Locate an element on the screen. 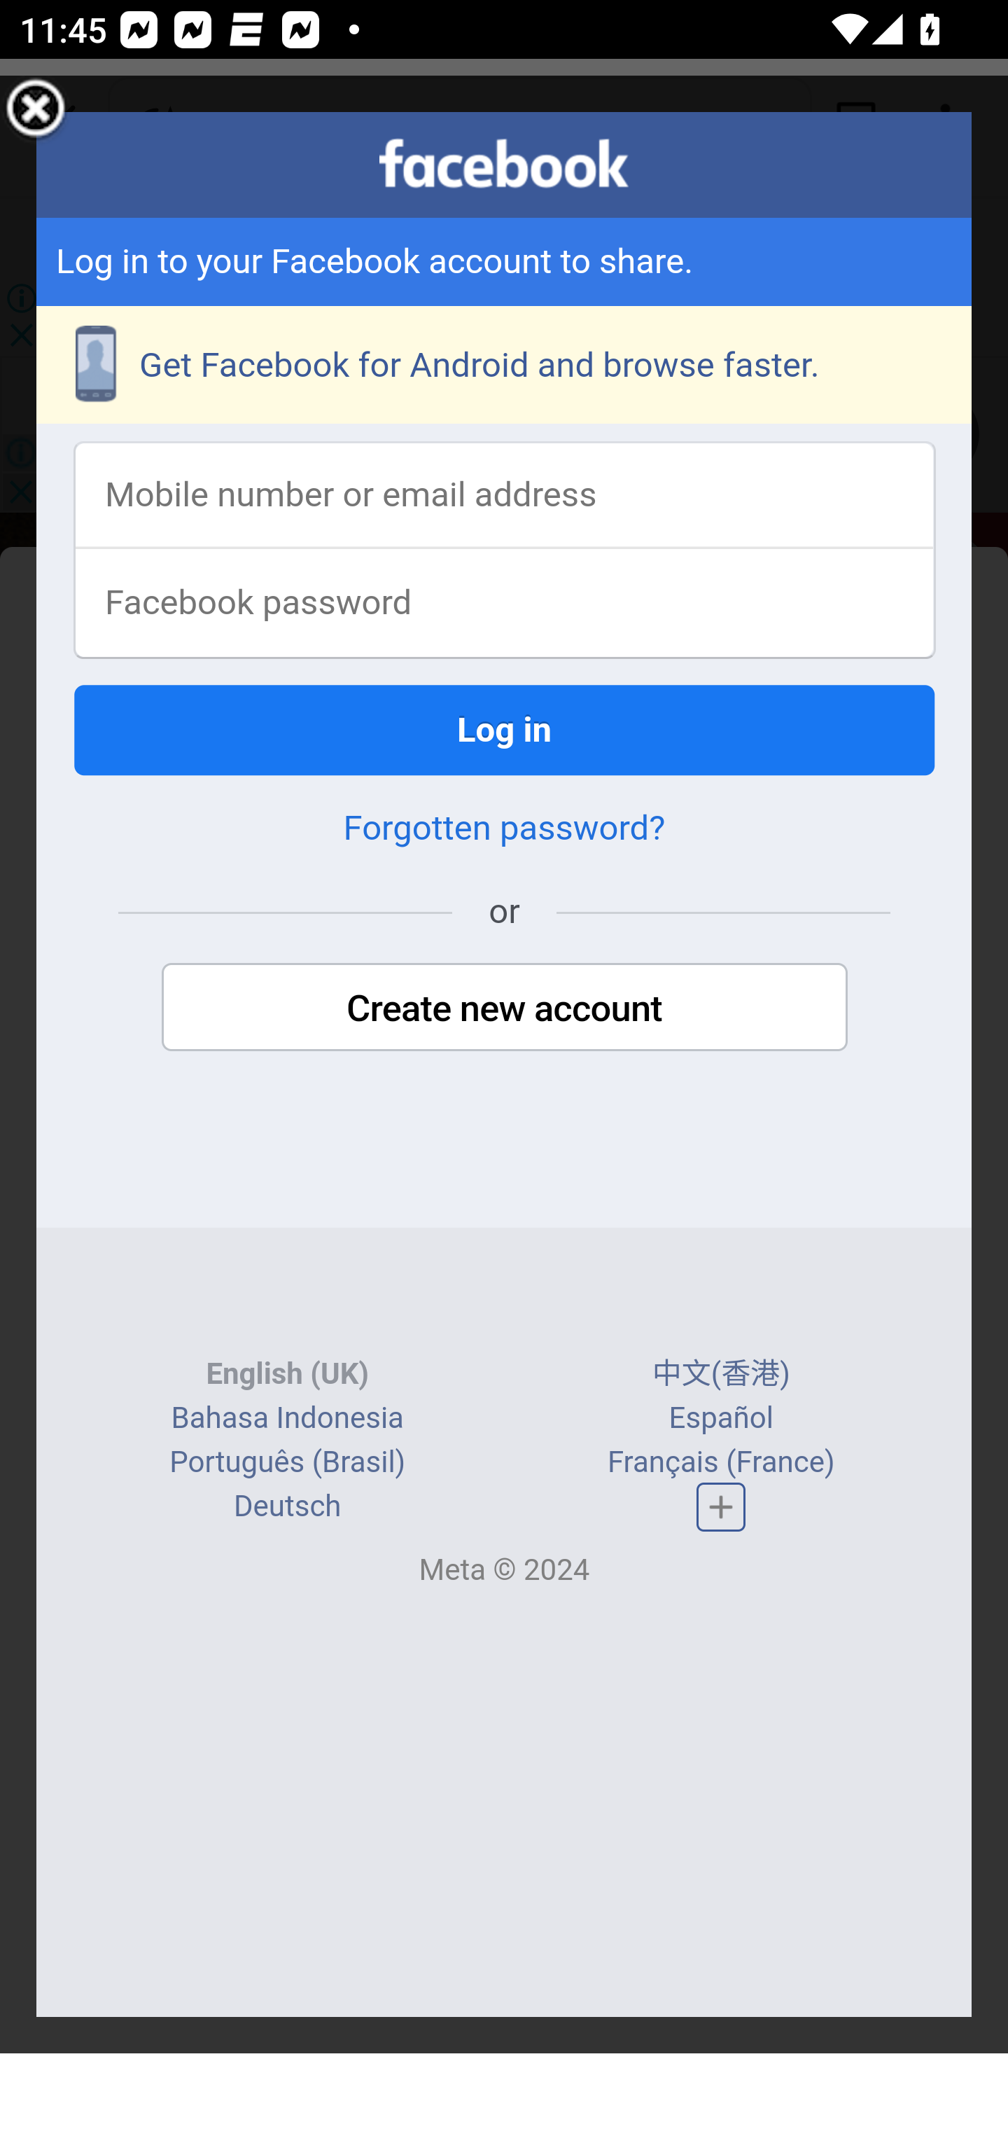  Français (France) is located at coordinates (720, 1464).